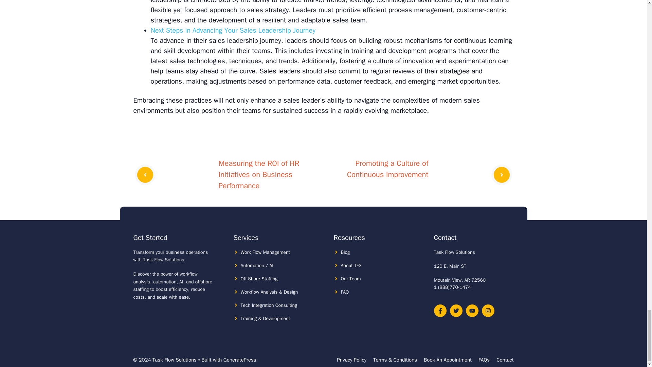 The height and width of the screenshot is (367, 652). Describe the element at coordinates (259, 174) in the screenshot. I see `Measuring the ROI of HR Initiatives on Business Performance` at that location.